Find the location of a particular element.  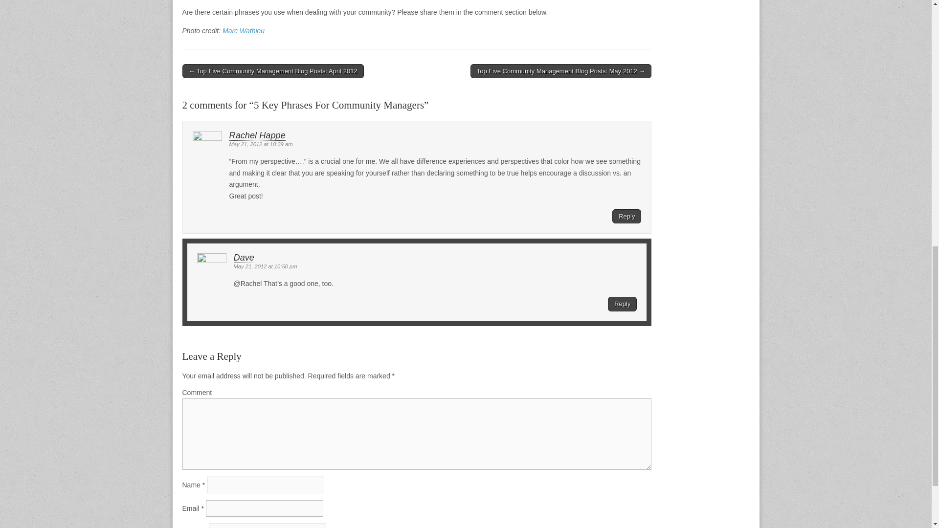

Rachel Happe is located at coordinates (257, 135).